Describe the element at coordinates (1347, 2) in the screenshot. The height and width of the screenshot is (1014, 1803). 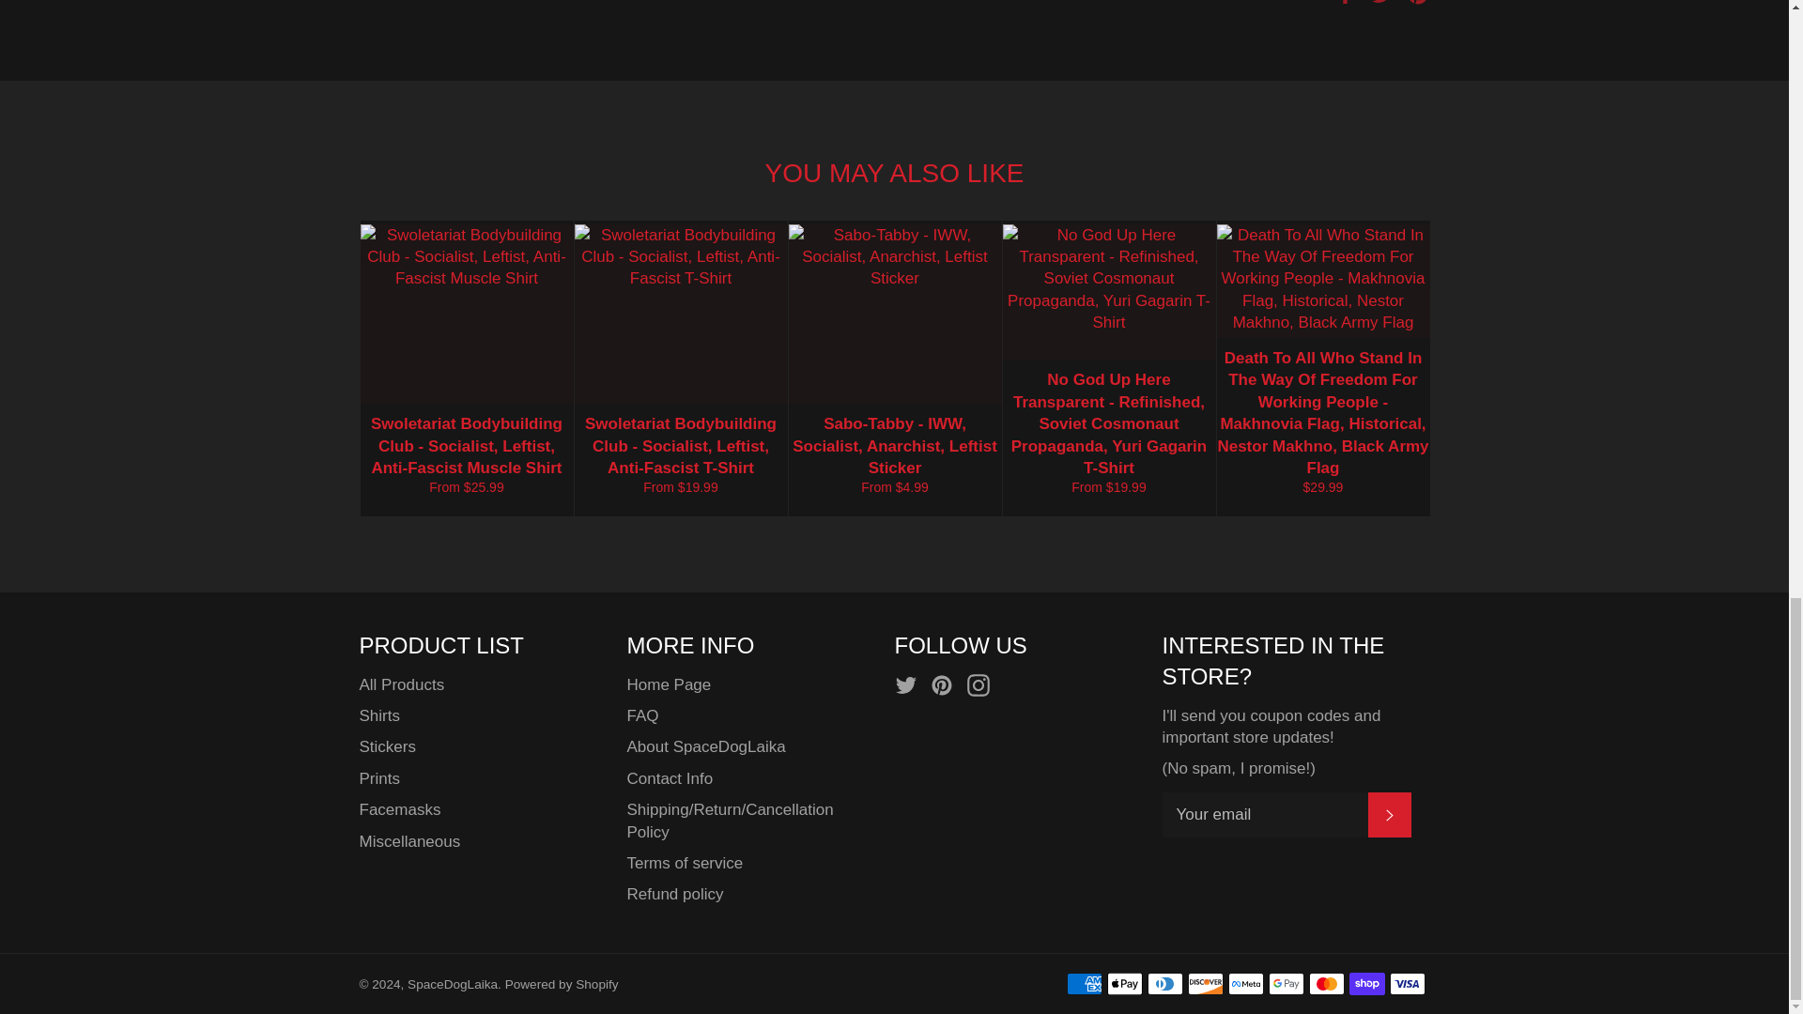
I see `Share on Facebook` at that location.